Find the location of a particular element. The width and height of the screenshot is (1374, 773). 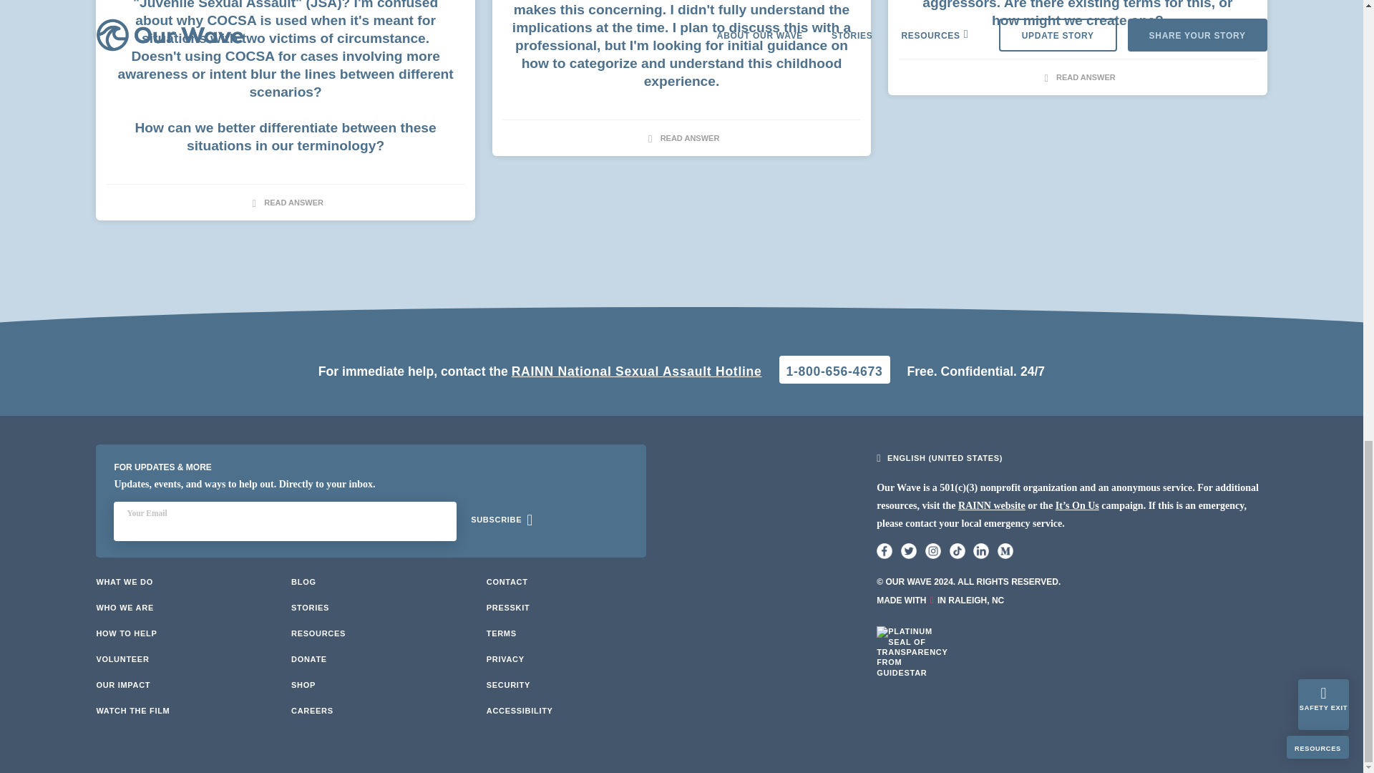

READ ANSWER is located at coordinates (681, 137).